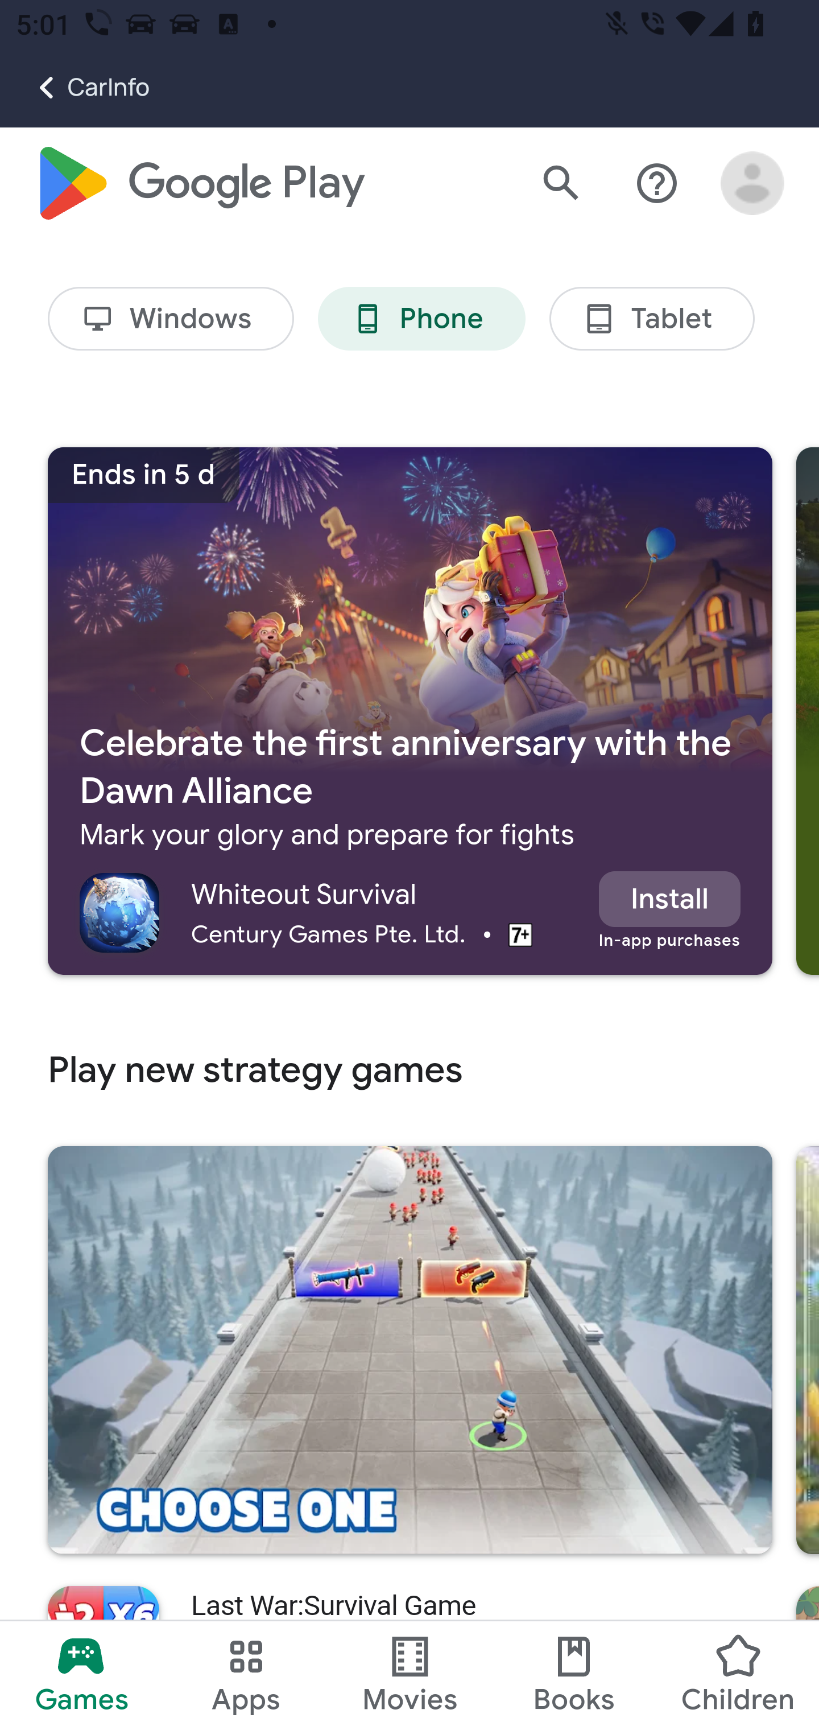  Describe the element at coordinates (82, 1675) in the screenshot. I see `Games` at that location.